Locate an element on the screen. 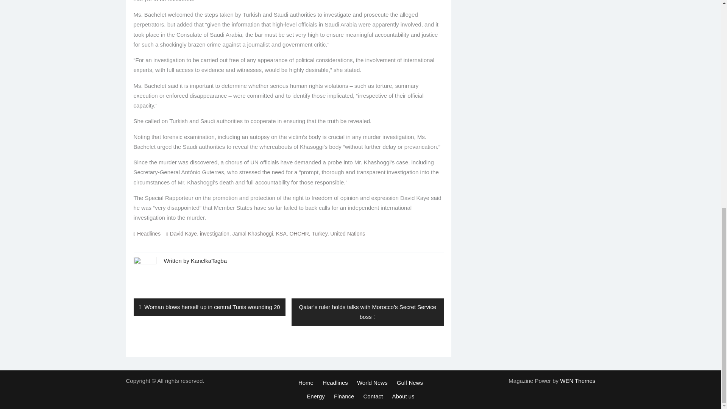 This screenshot has width=727, height=409. OHCHR is located at coordinates (299, 233).